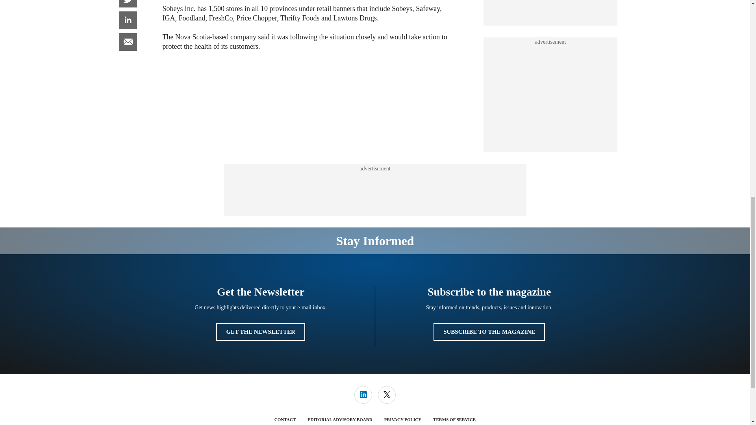  What do you see at coordinates (374, 190) in the screenshot?
I see `3rd party ad content` at bounding box center [374, 190].